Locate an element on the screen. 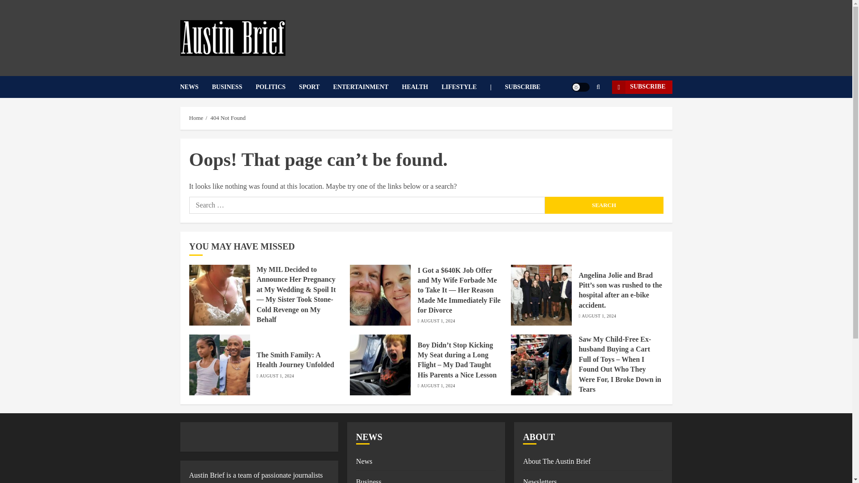  SUBSCRIBE is located at coordinates (642, 87).